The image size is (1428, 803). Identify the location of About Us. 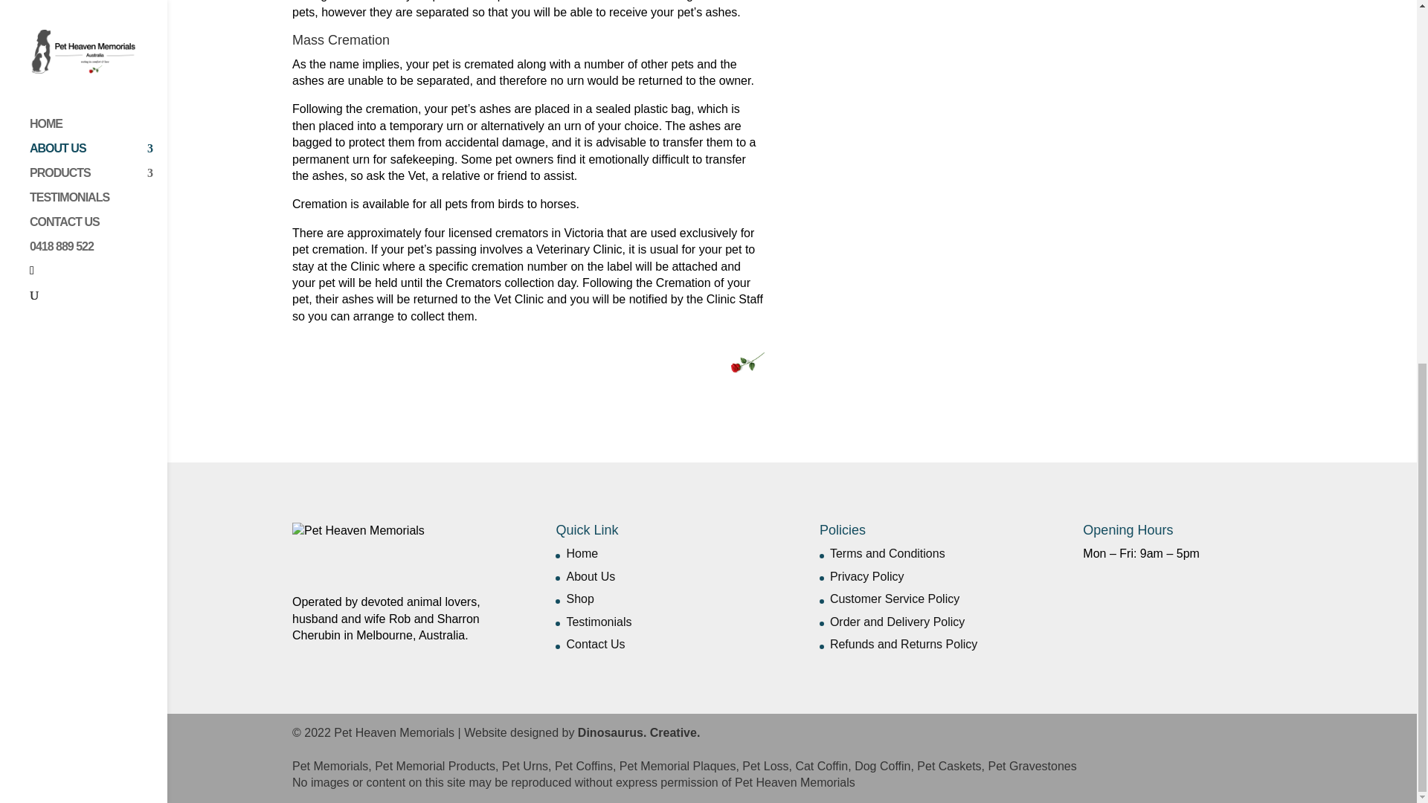
(591, 576).